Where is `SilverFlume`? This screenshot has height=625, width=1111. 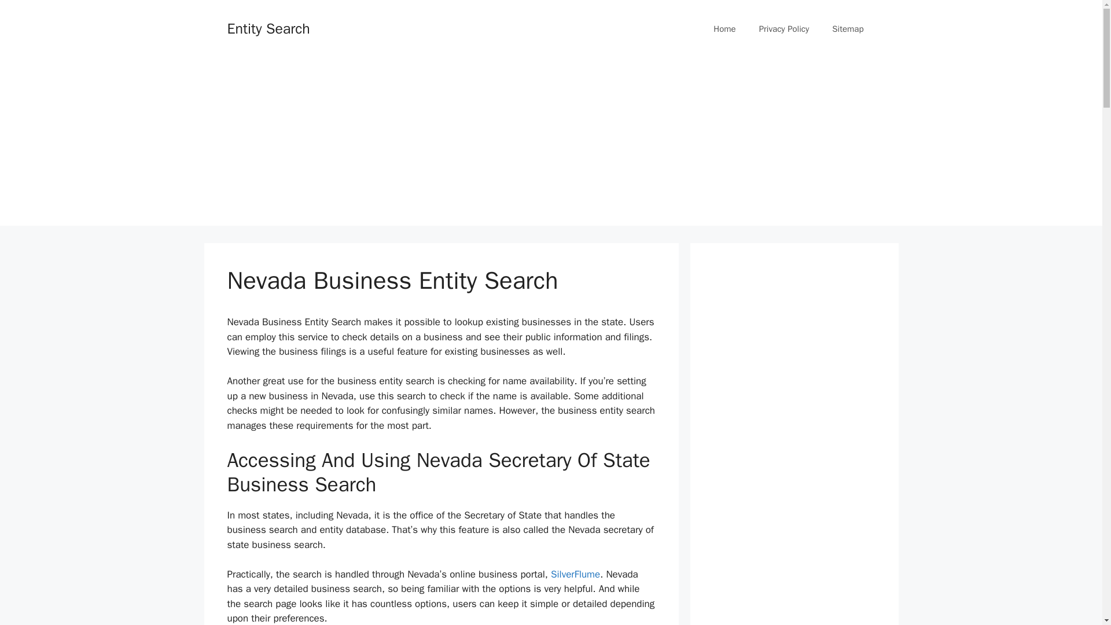
SilverFlume is located at coordinates (575, 574).